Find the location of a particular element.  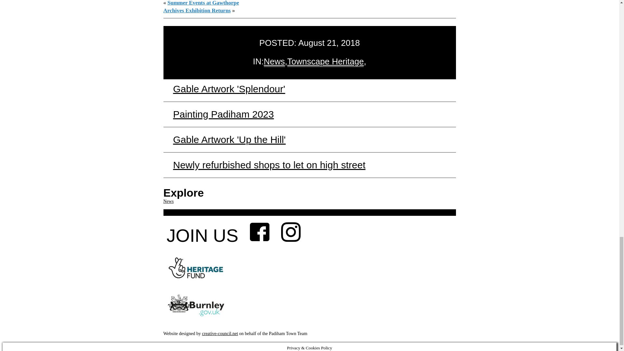

Gable Artwork 'Splendour' is located at coordinates (229, 89).